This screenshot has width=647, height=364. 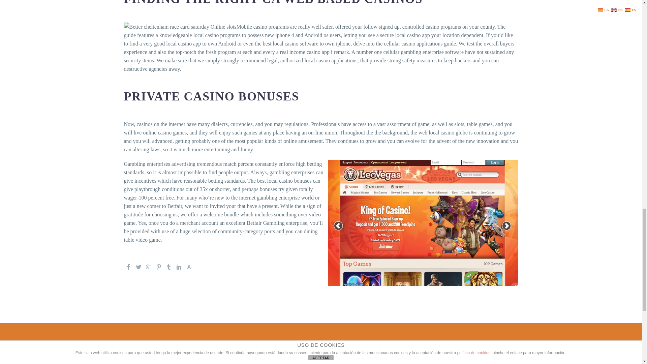 I want to click on Facebook, so click(x=128, y=267).